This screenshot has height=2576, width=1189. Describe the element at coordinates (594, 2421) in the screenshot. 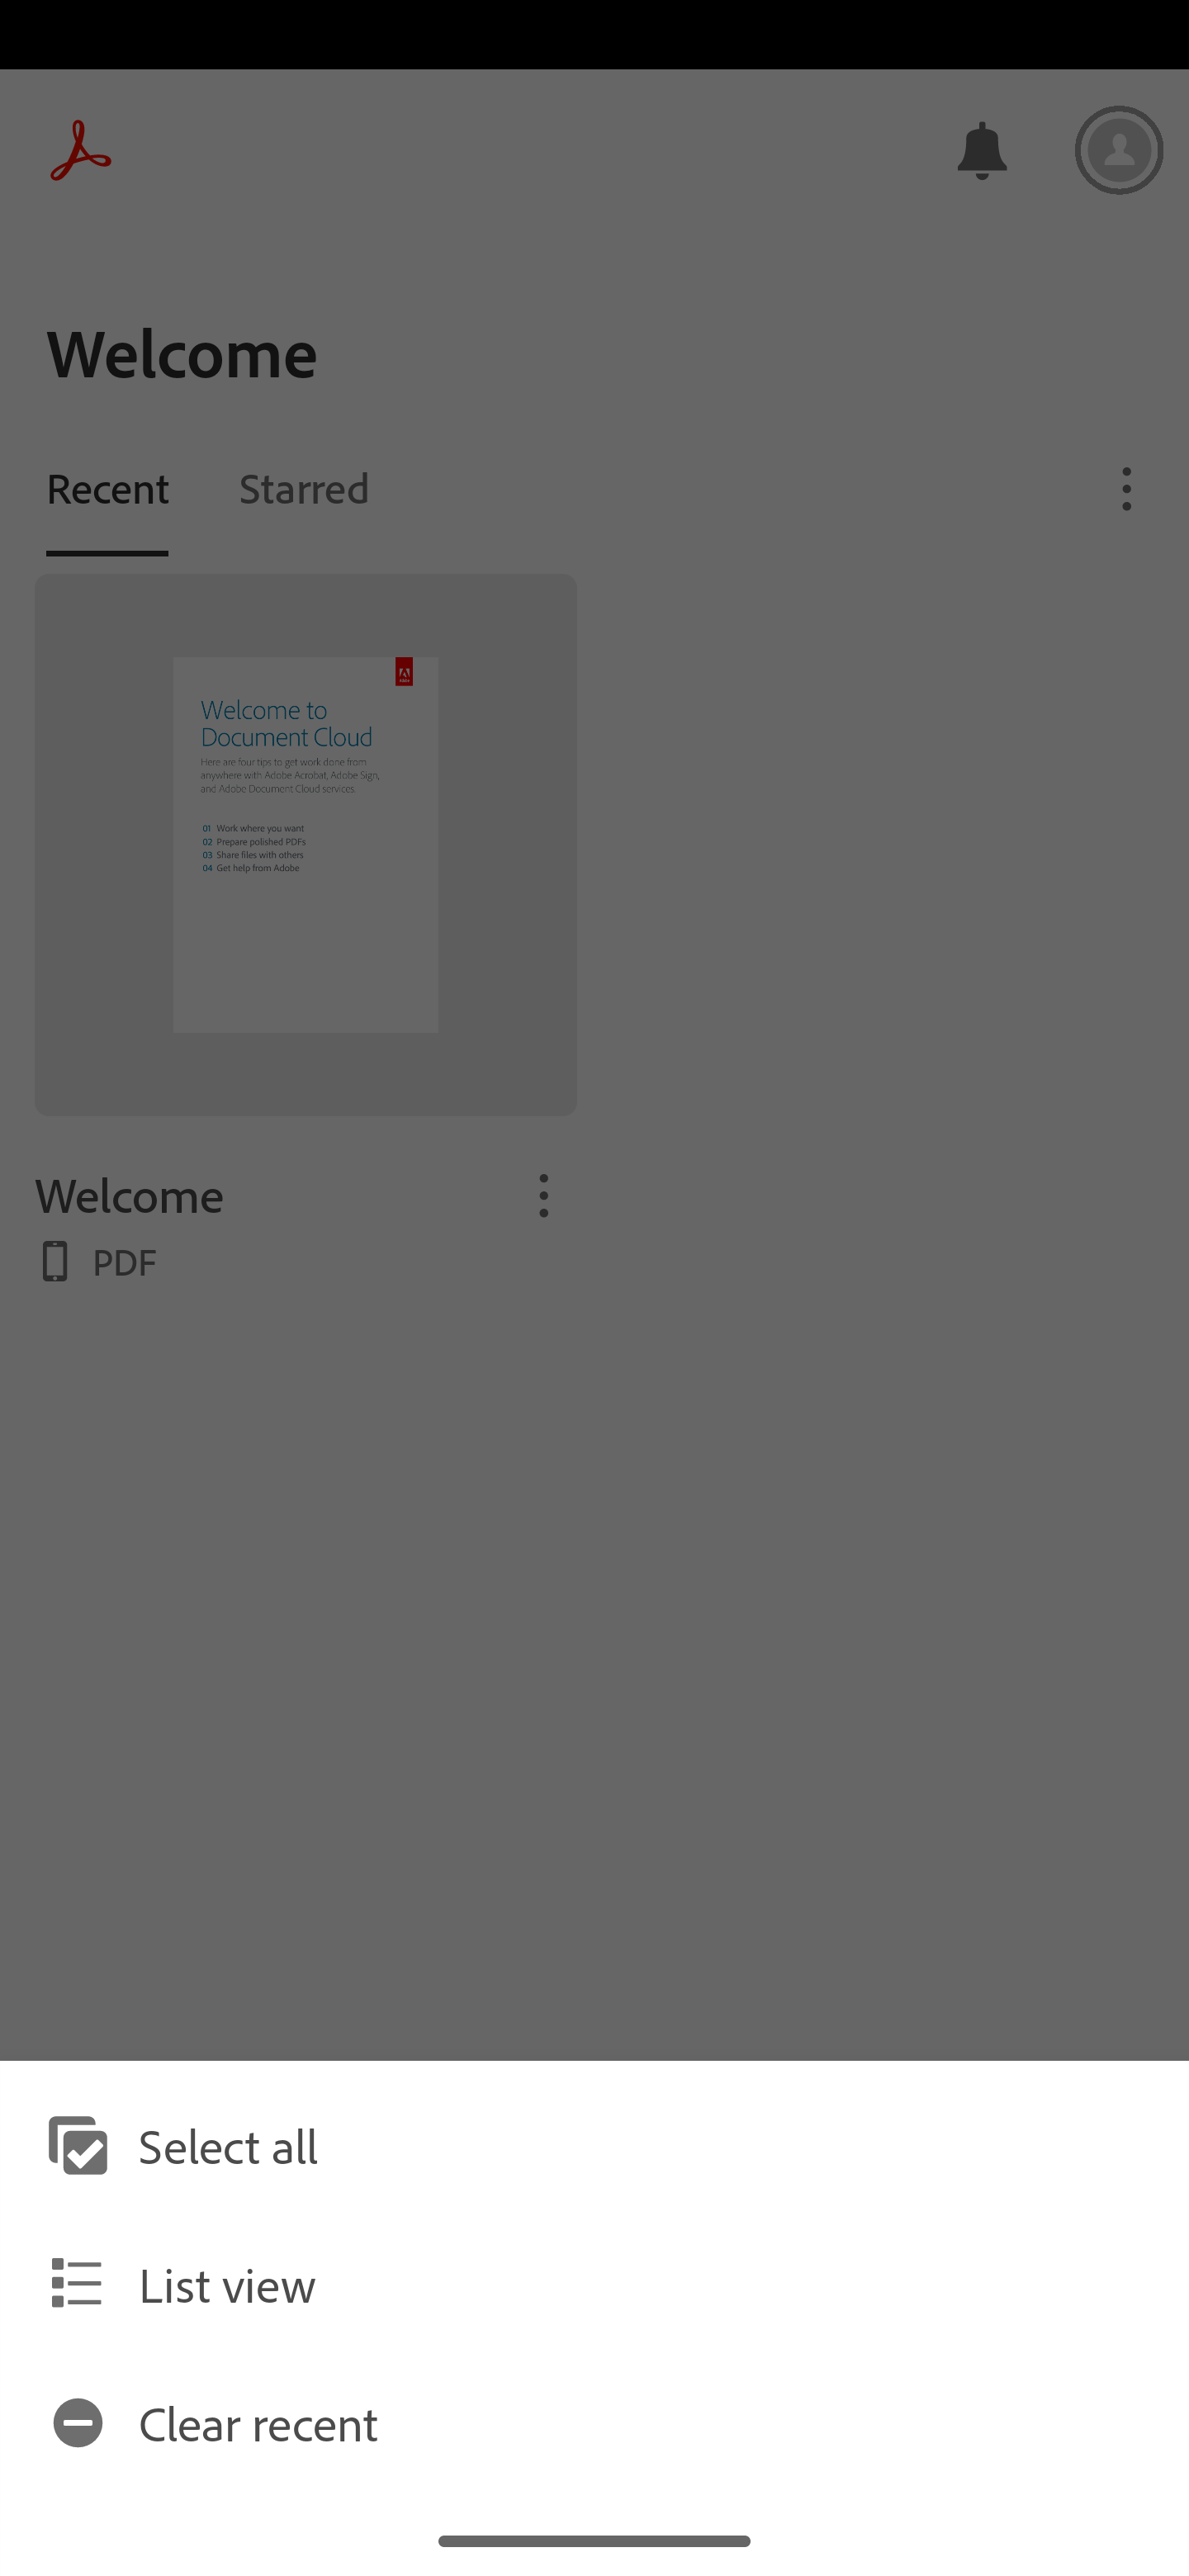

I see `Clear recent` at that location.